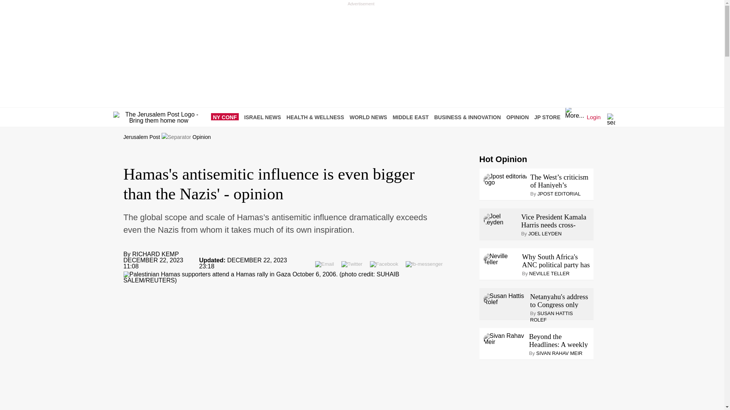 The height and width of the screenshot is (410, 730). What do you see at coordinates (501, 259) in the screenshot?
I see `Neville Teller ` at bounding box center [501, 259].